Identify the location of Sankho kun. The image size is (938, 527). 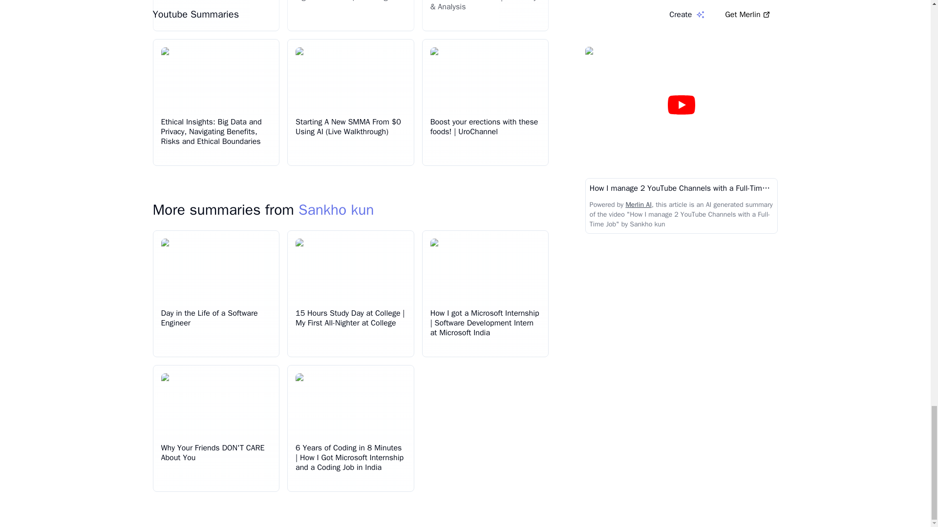
(336, 210).